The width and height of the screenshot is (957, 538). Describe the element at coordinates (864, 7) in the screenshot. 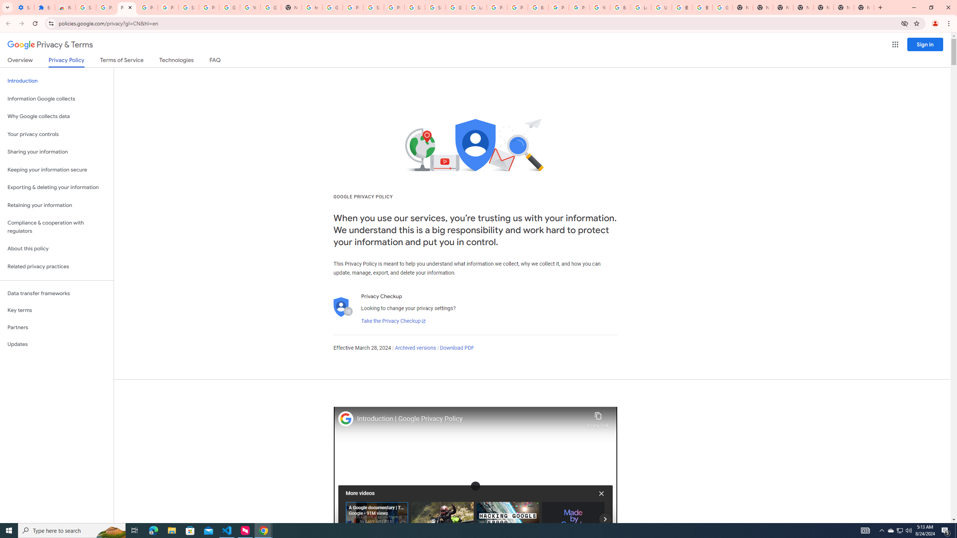

I see `New Tab` at that location.